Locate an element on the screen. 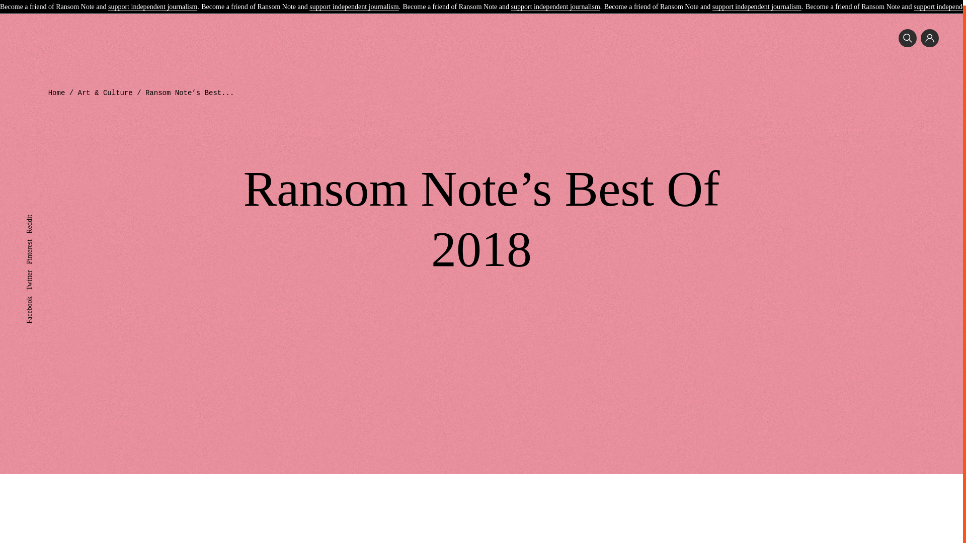 The height and width of the screenshot is (543, 966). Twitter is located at coordinates (35, 268).